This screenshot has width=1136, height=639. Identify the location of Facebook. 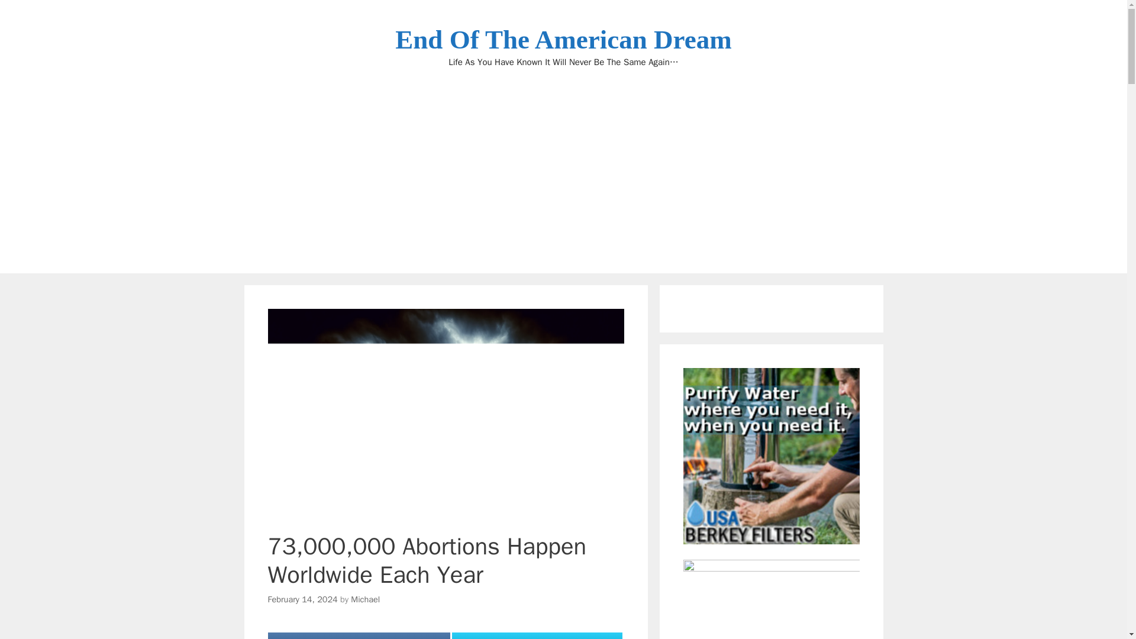
(359, 635).